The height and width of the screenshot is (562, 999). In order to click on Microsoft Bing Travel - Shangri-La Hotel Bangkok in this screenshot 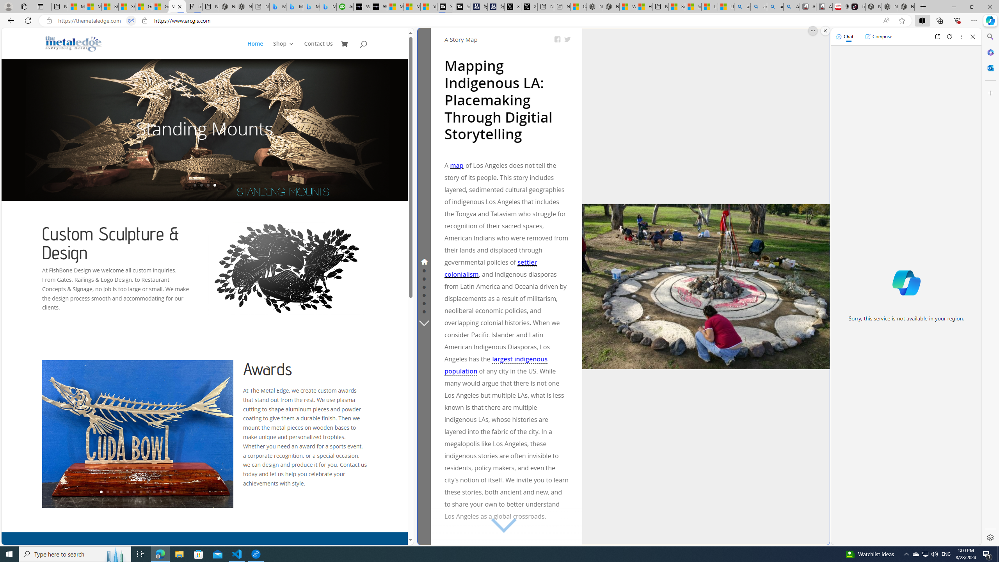, I will do `click(328, 7)`.